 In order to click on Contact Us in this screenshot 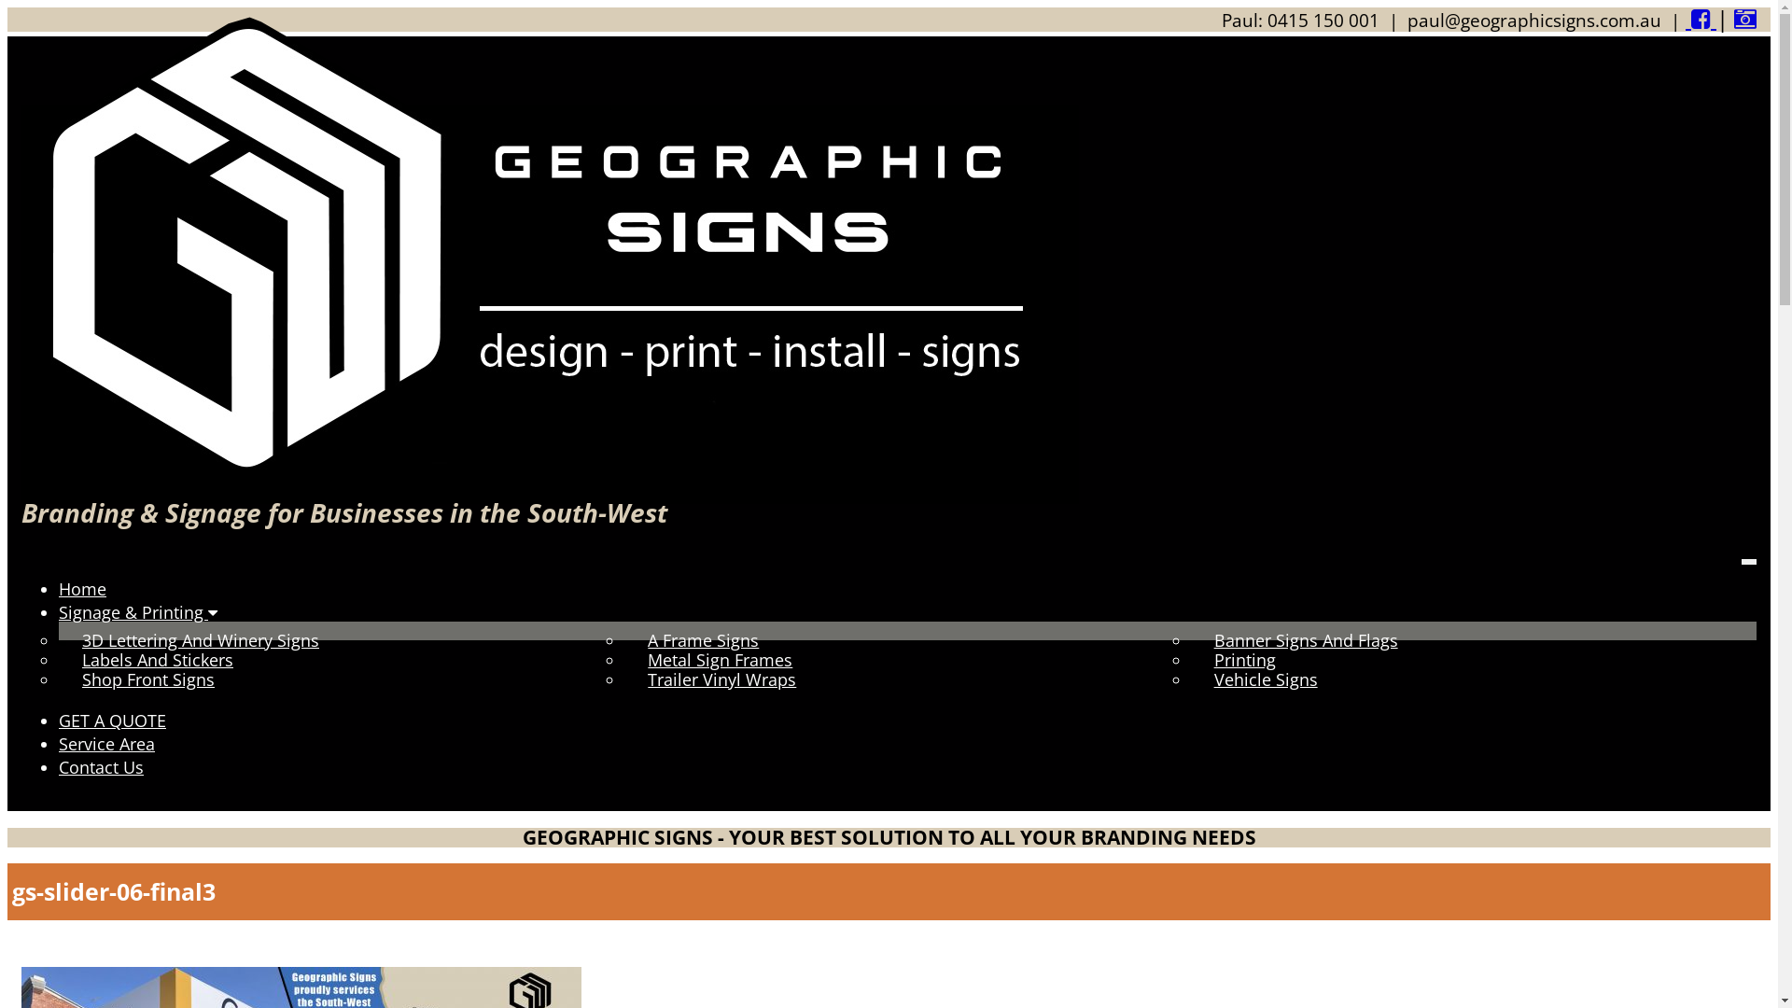, I will do `click(101, 767)`.